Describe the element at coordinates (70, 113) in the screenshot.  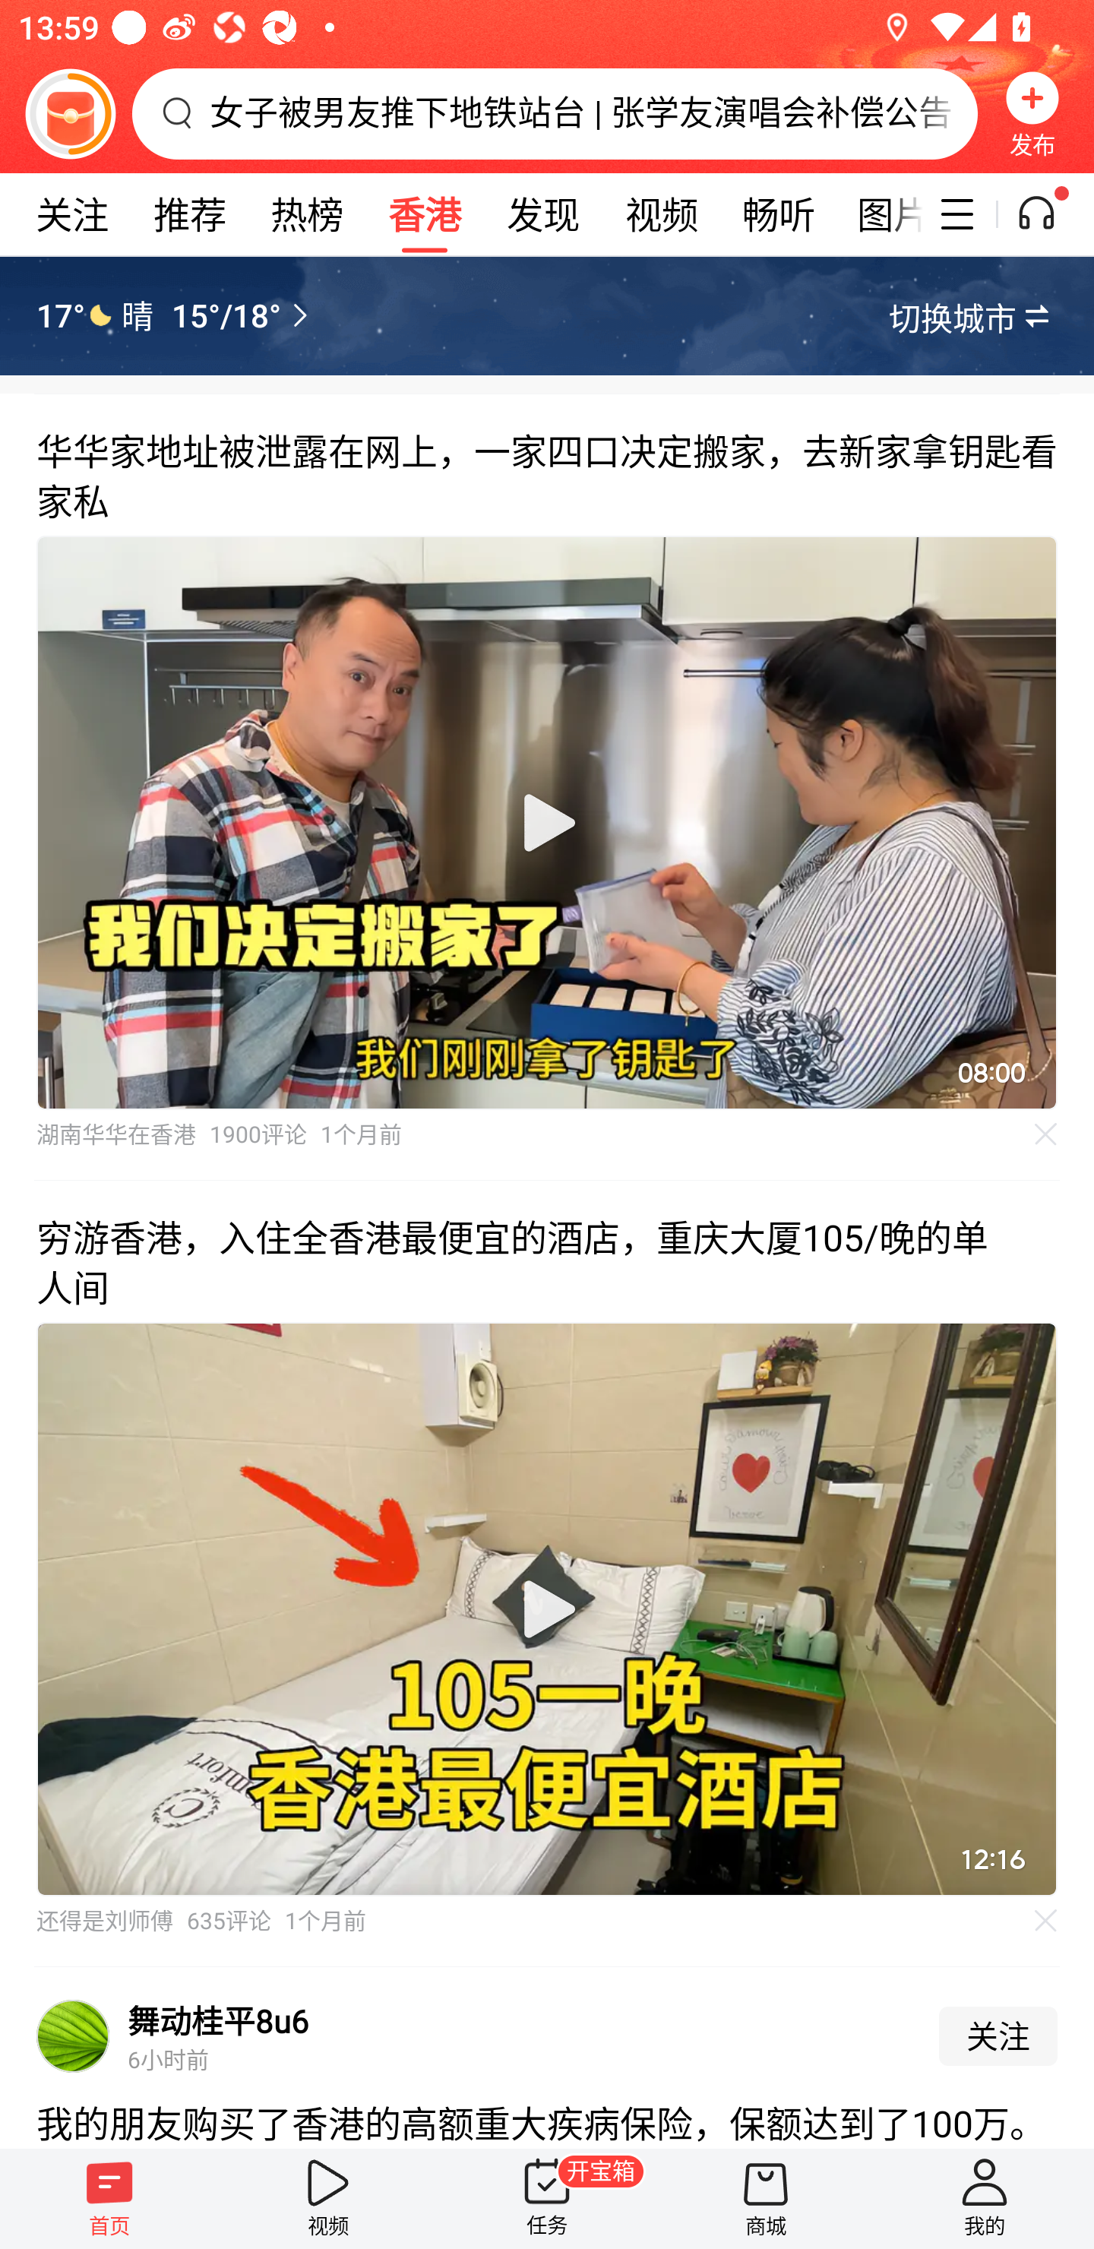
I see `阅读赚金币` at that location.